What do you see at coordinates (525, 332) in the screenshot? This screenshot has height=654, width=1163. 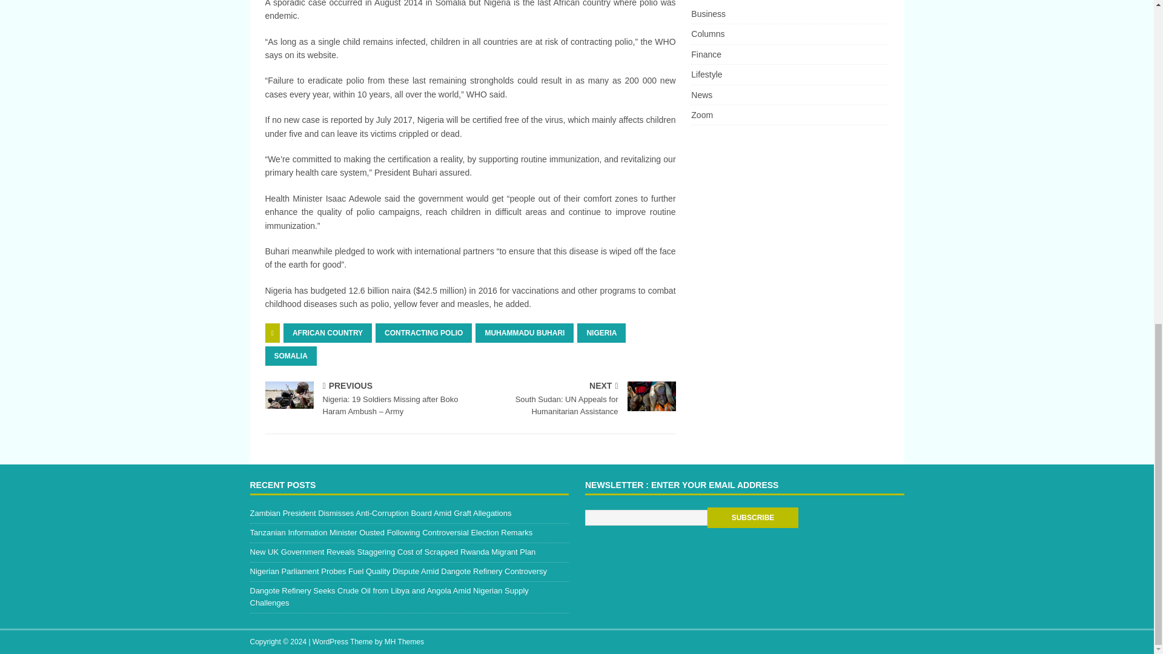 I see `NIGERIA` at bounding box center [525, 332].